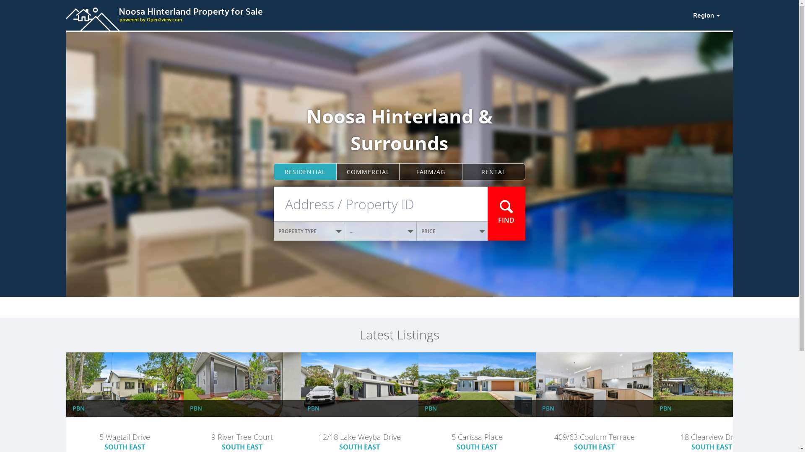 Image resolution: width=805 pixels, height=452 pixels. Describe the element at coordinates (452, 231) in the screenshot. I see `PRICE` at that location.